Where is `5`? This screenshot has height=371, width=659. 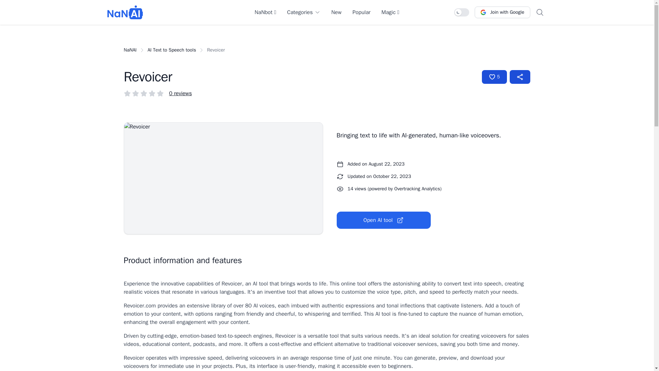
5 is located at coordinates (494, 77).